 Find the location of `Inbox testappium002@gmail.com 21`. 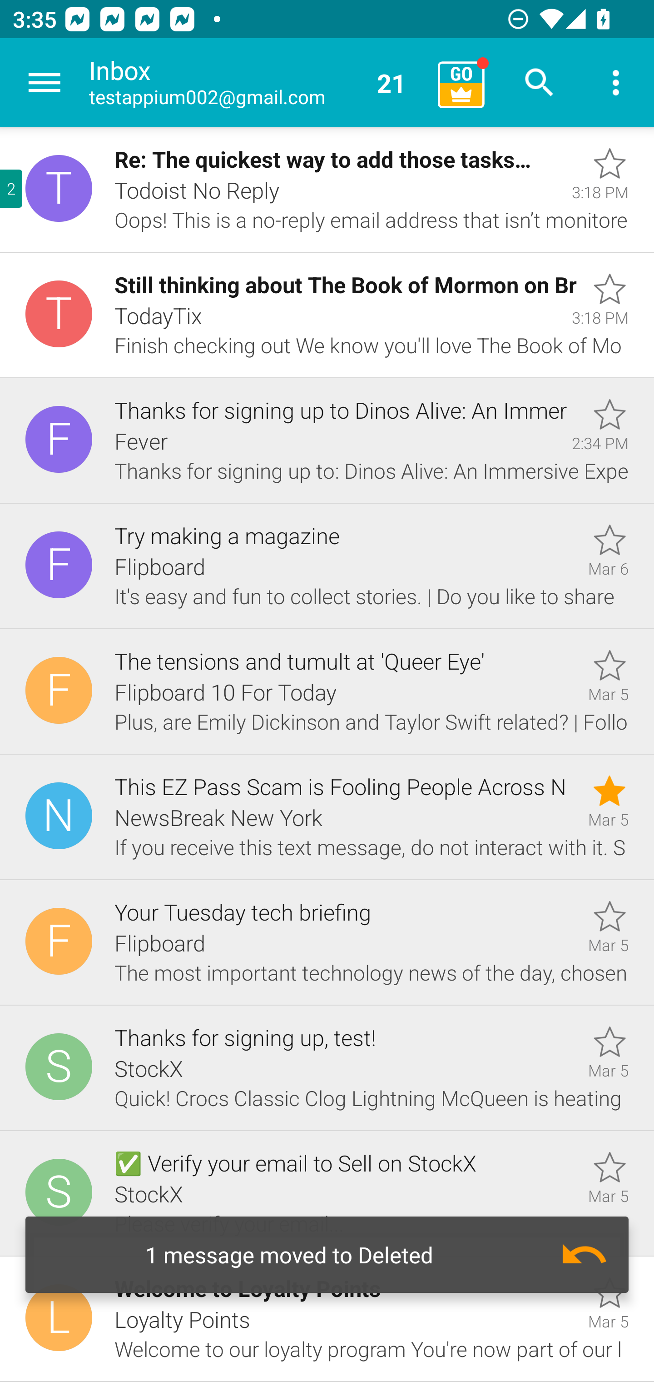

Inbox testappium002@gmail.com 21 is located at coordinates (257, 83).